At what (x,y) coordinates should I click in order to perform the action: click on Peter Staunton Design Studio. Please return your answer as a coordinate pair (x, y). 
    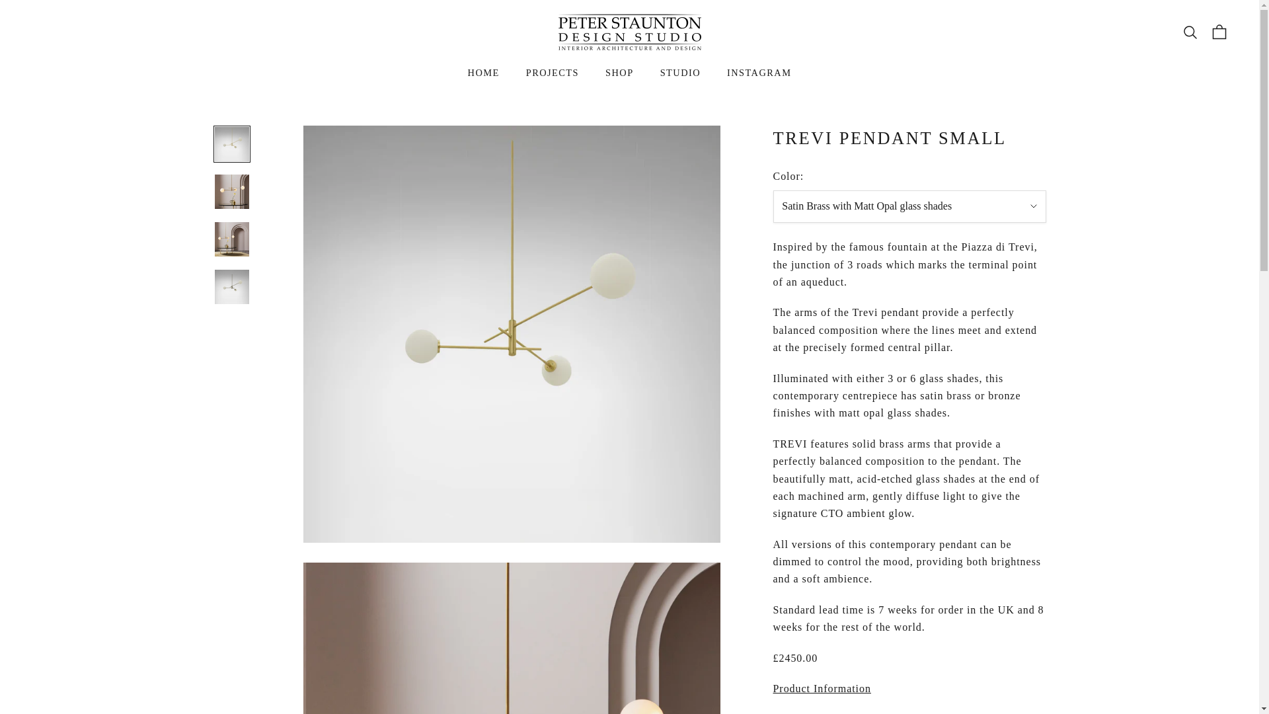
    Looking at the image, I should click on (629, 32).